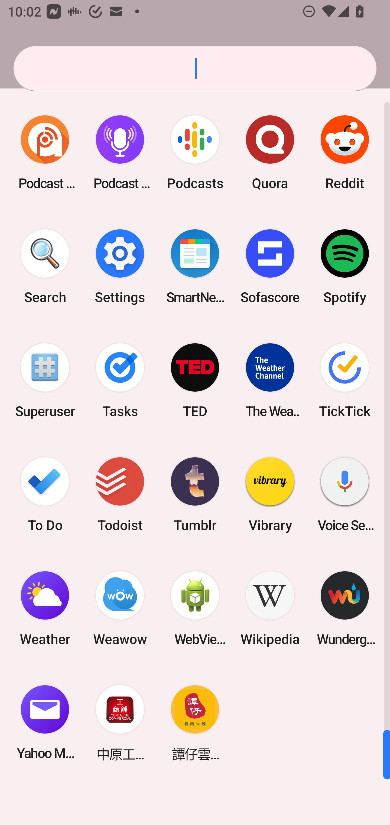  I want to click on The Weather Channel, so click(270, 380).